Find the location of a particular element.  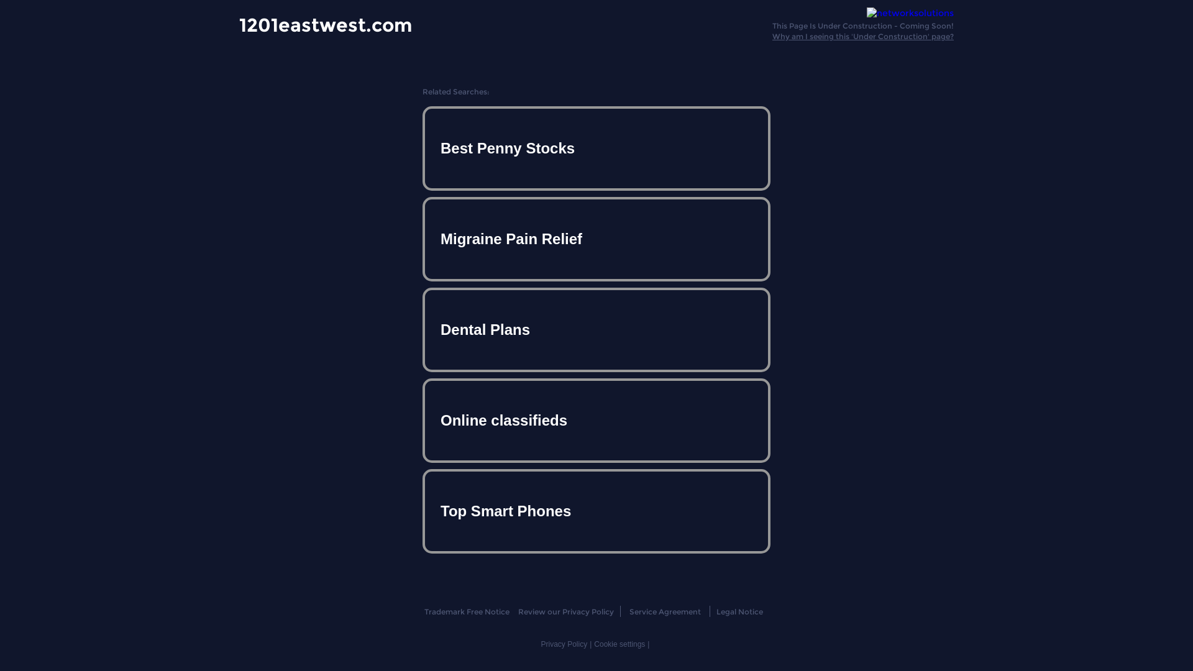

Trademark Free Notice is located at coordinates (466, 611).